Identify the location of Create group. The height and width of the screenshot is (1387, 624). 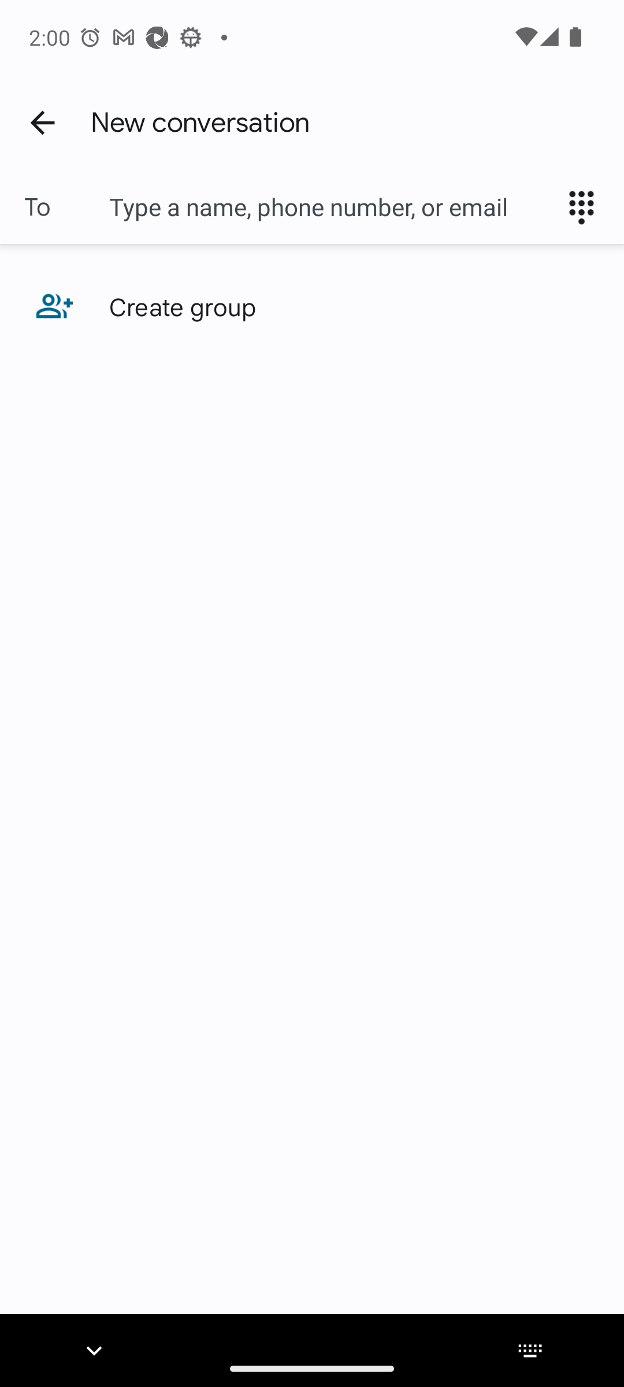
(312, 306).